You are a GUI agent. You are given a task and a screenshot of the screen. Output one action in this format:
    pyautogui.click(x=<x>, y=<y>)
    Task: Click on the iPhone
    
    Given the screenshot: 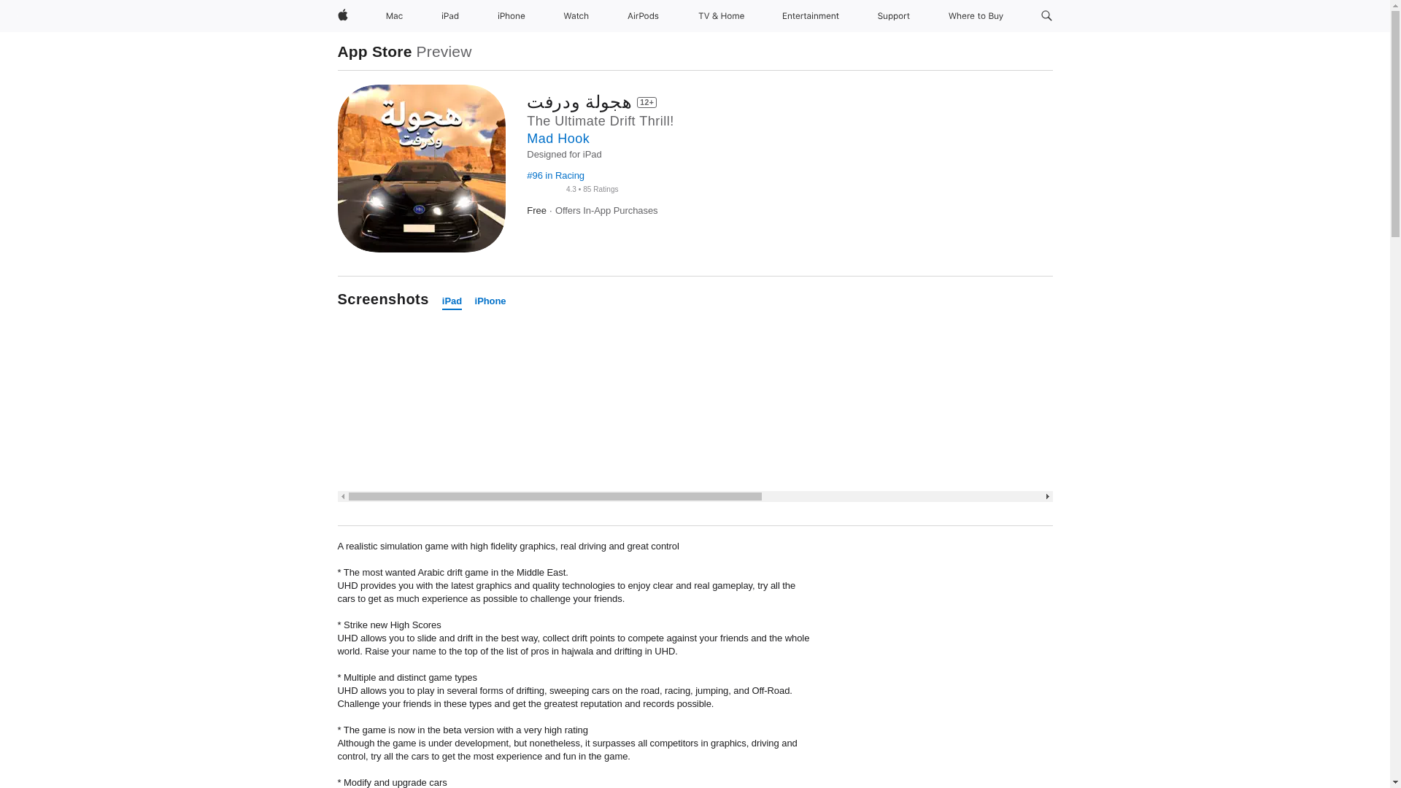 What is the action you would take?
    pyautogui.click(x=511, y=16)
    